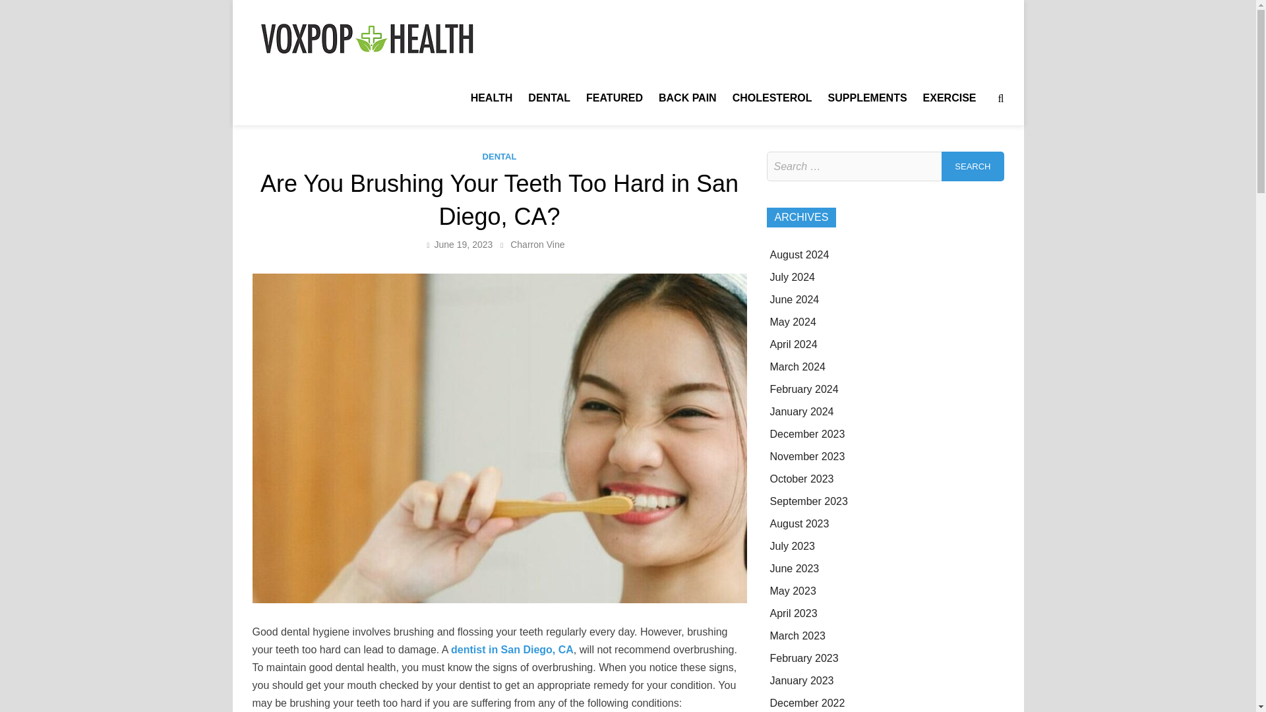  What do you see at coordinates (950, 98) in the screenshot?
I see `EXERCISE` at bounding box center [950, 98].